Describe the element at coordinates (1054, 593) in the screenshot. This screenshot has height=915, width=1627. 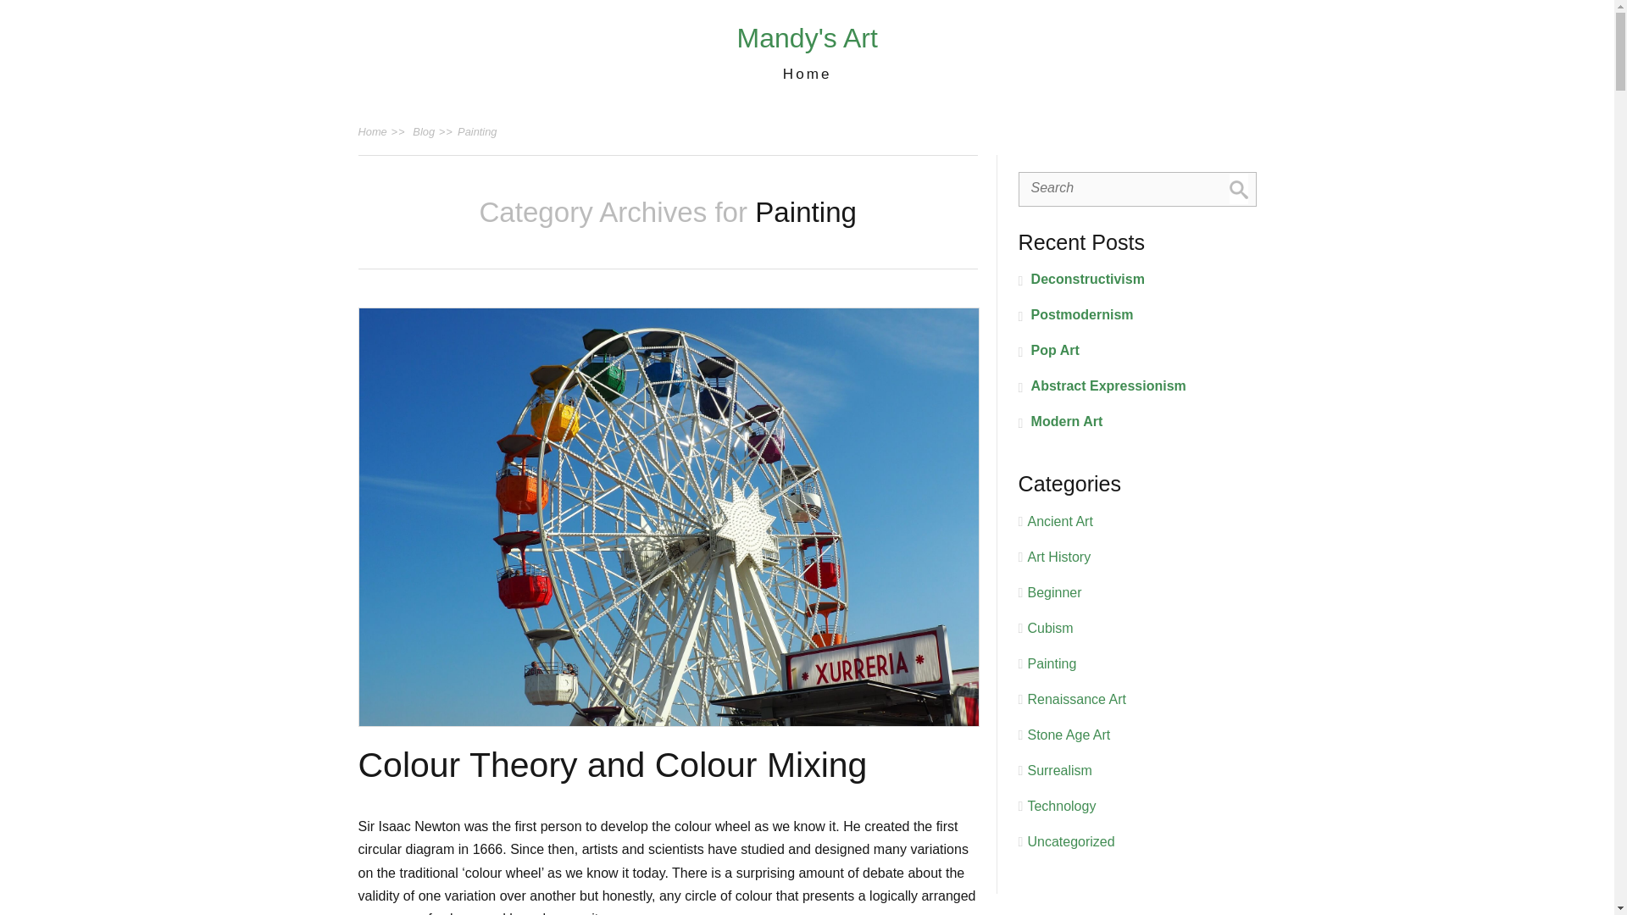
I see `Beginner` at that location.